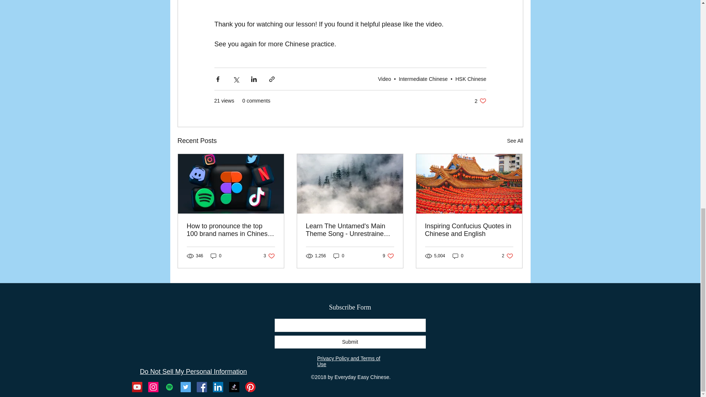 The width and height of the screenshot is (706, 397). What do you see at coordinates (471, 79) in the screenshot?
I see `HSK Chinese` at bounding box center [471, 79].